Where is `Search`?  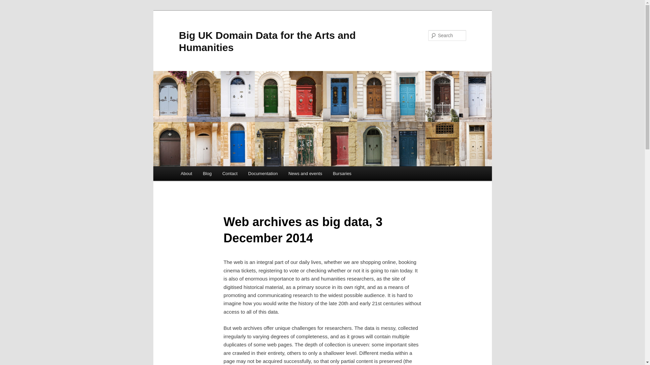 Search is located at coordinates (11, 4).